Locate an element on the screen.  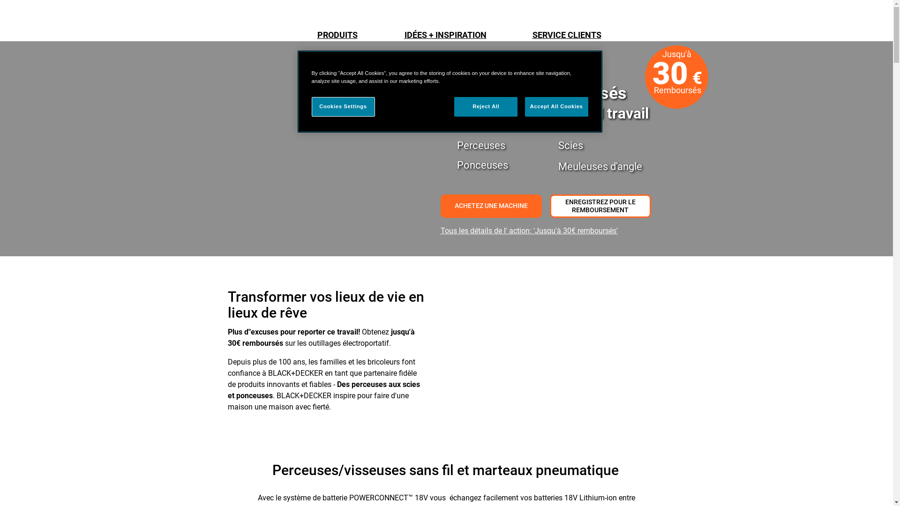
ACHETEZ UNE MACHINE is located at coordinates (491, 206).